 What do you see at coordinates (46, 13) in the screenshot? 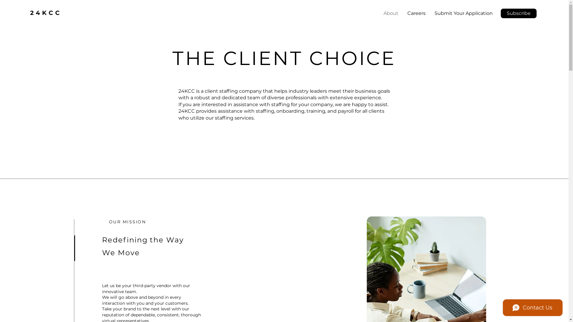
I see `24KCC` at bounding box center [46, 13].